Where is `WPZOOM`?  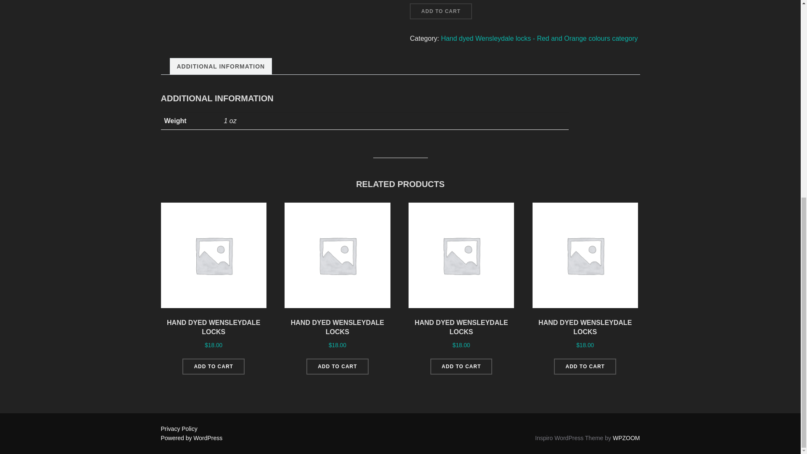 WPZOOM is located at coordinates (626, 438).